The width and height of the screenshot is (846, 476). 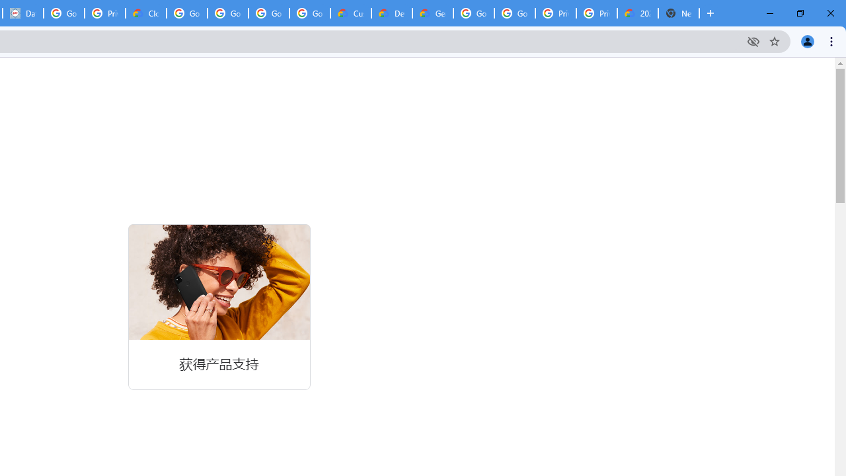 What do you see at coordinates (432, 13) in the screenshot?
I see `Gemini for Business and Developers | Google Cloud` at bounding box center [432, 13].